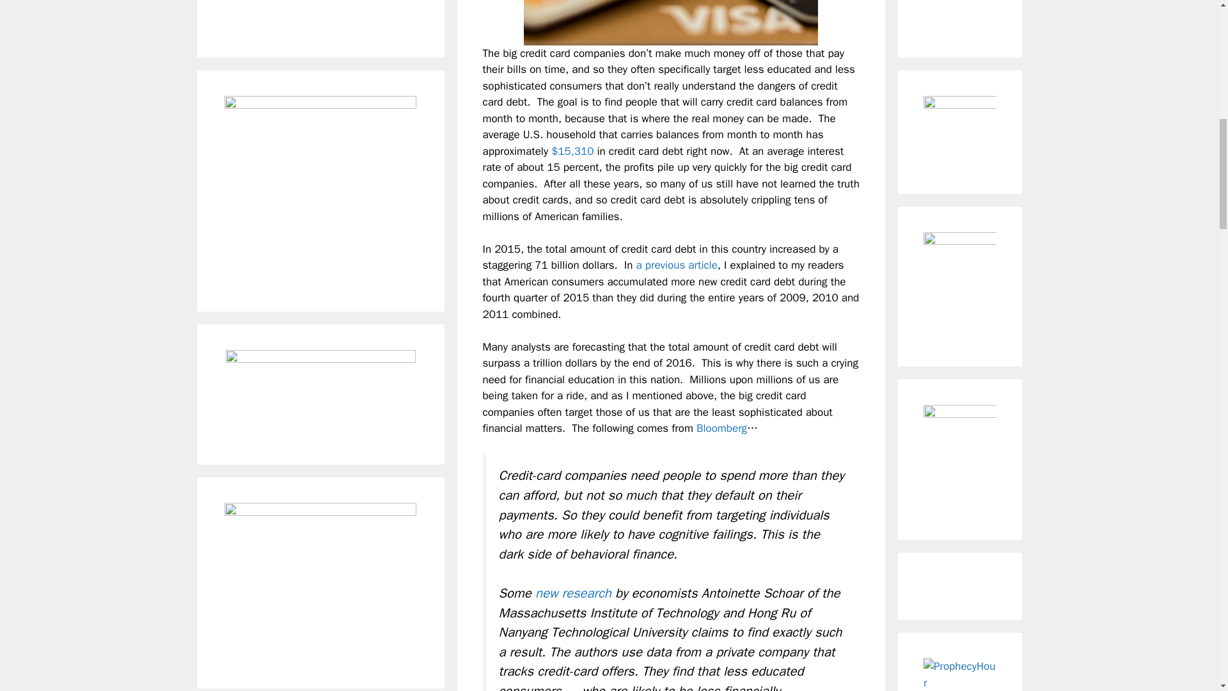 The image size is (1228, 691). What do you see at coordinates (677, 265) in the screenshot?
I see `a previous article` at bounding box center [677, 265].